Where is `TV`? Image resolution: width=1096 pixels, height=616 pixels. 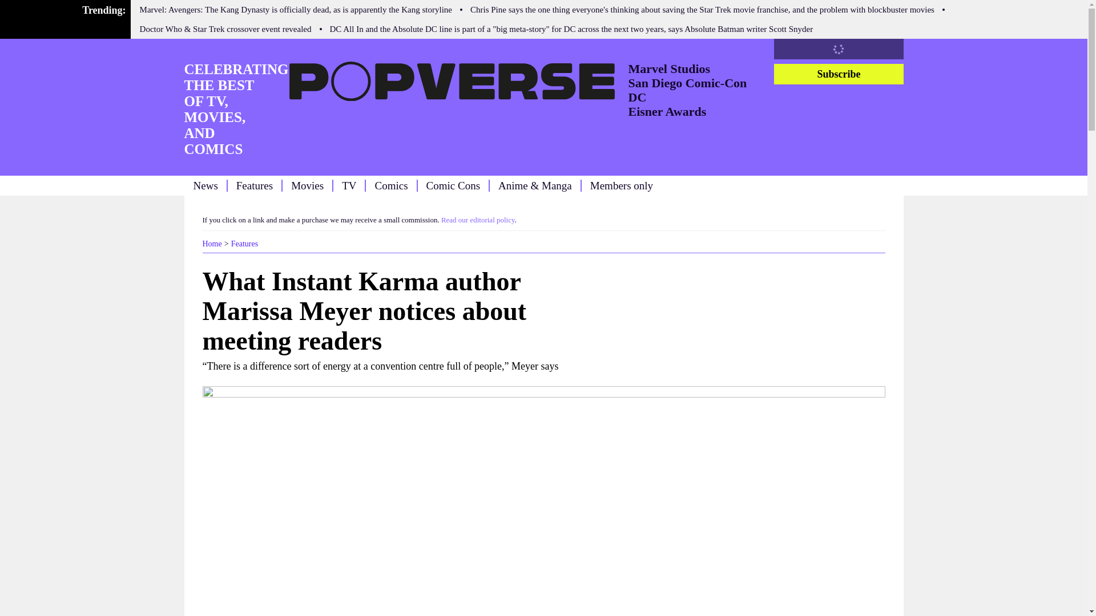 TV is located at coordinates (349, 185).